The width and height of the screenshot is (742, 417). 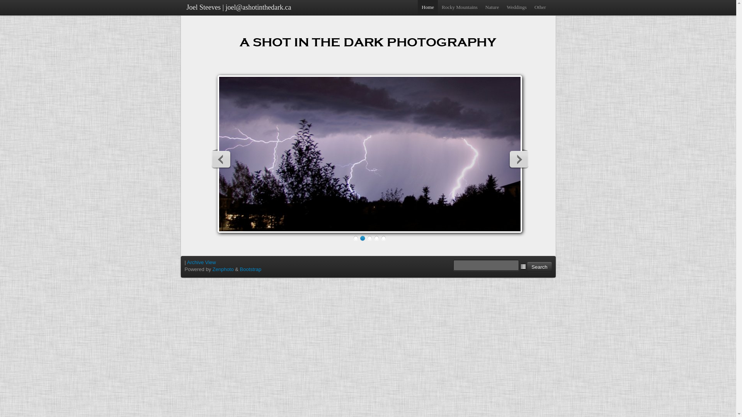 What do you see at coordinates (223, 270) in the screenshot?
I see `Zenphoto` at bounding box center [223, 270].